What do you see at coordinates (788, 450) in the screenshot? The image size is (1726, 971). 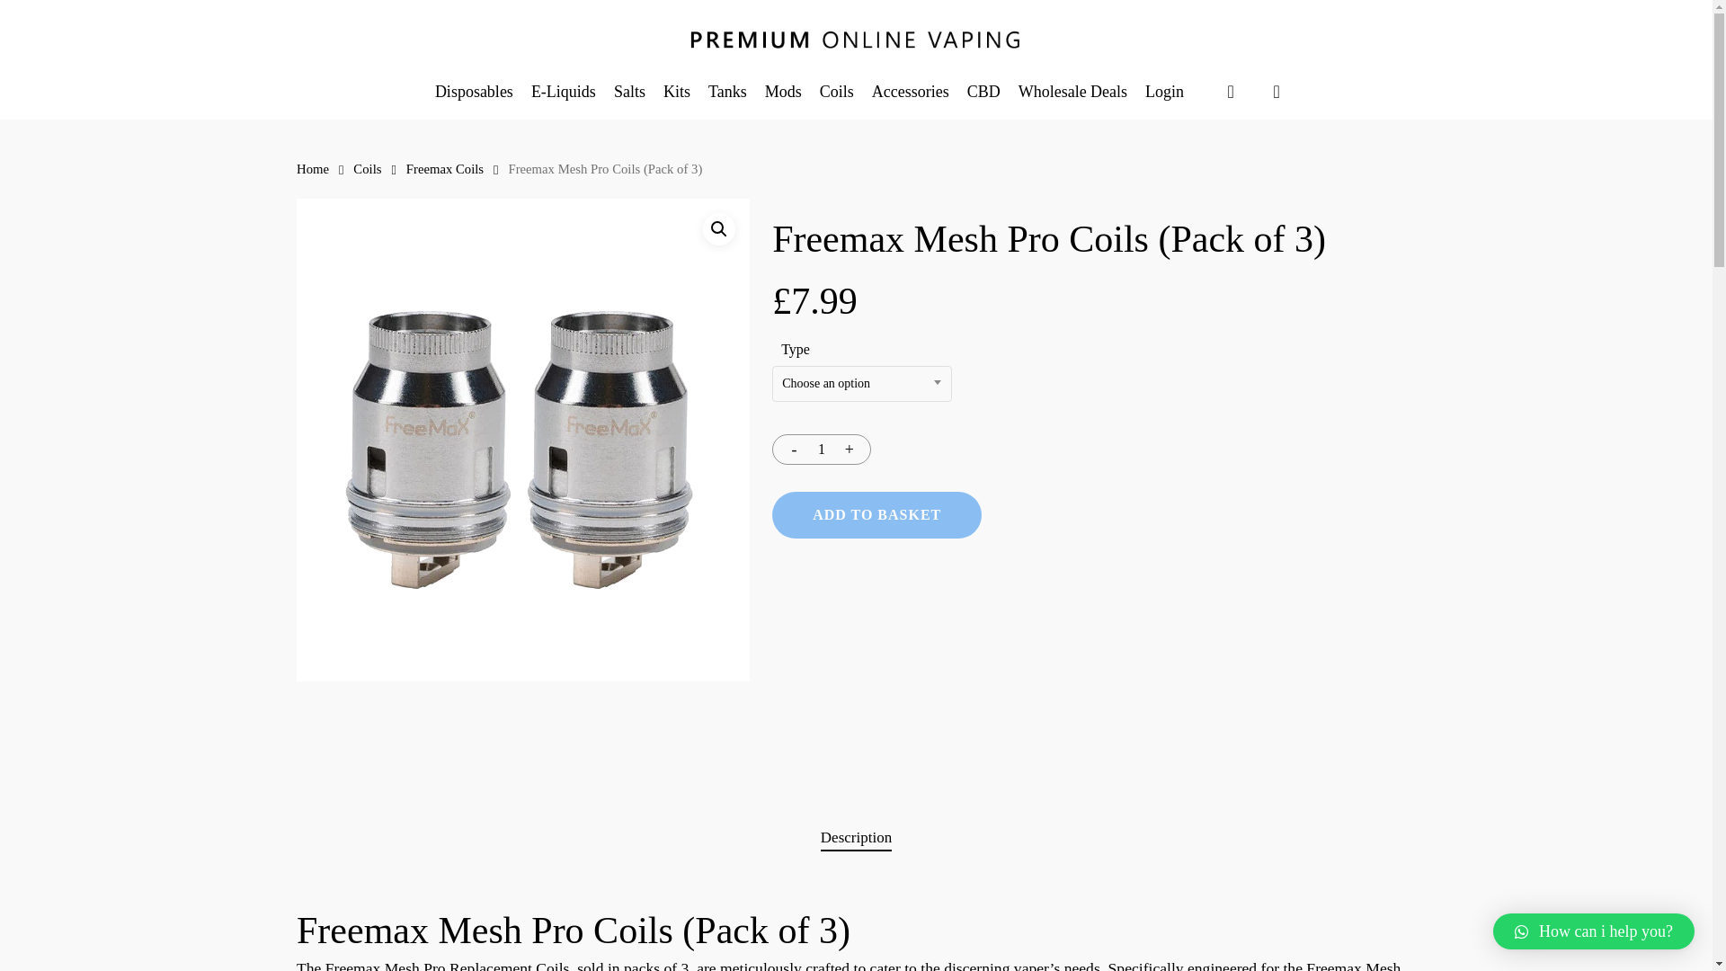 I see `-` at bounding box center [788, 450].